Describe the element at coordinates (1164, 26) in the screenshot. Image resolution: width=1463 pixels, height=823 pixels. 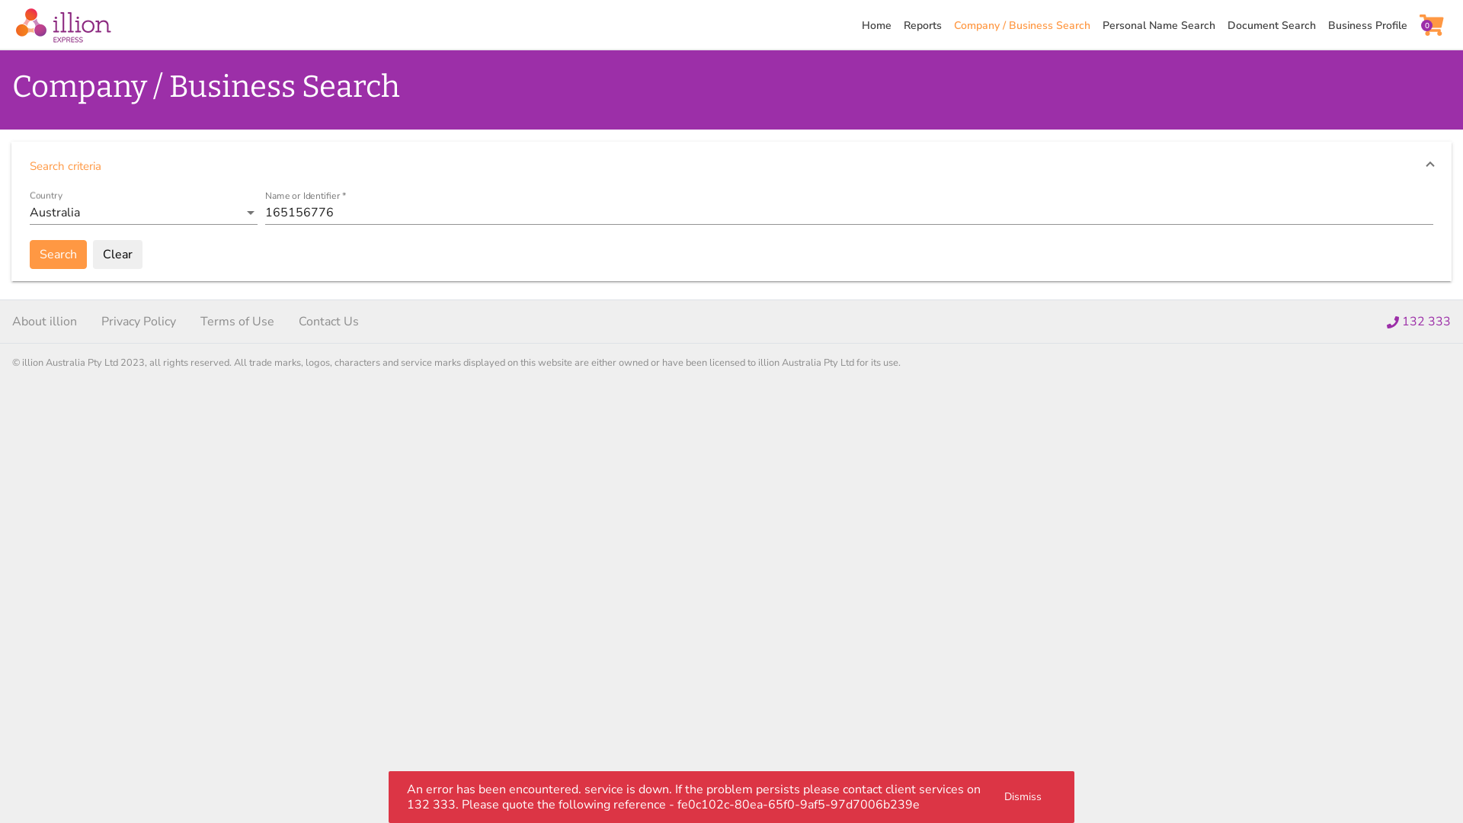
I see `Personal Name Search` at that location.